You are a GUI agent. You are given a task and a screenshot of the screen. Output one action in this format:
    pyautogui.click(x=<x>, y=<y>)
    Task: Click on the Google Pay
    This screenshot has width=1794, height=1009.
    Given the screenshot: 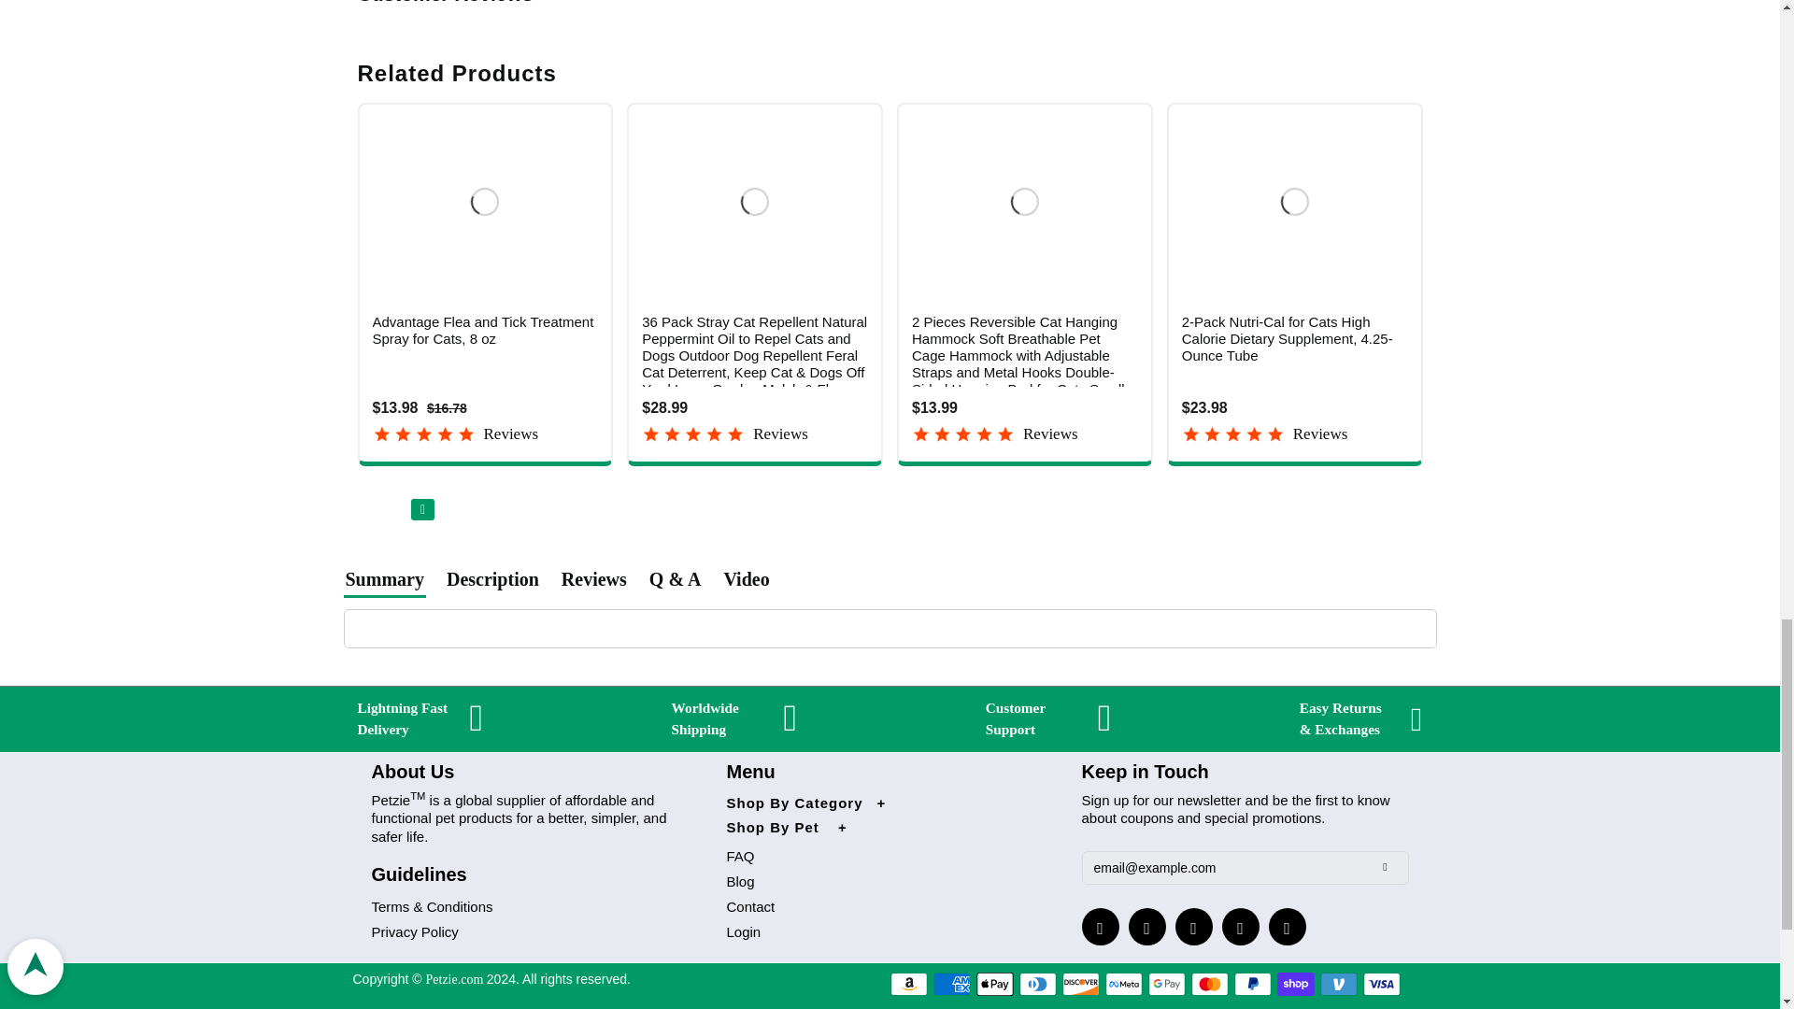 What is the action you would take?
    pyautogui.click(x=1166, y=984)
    